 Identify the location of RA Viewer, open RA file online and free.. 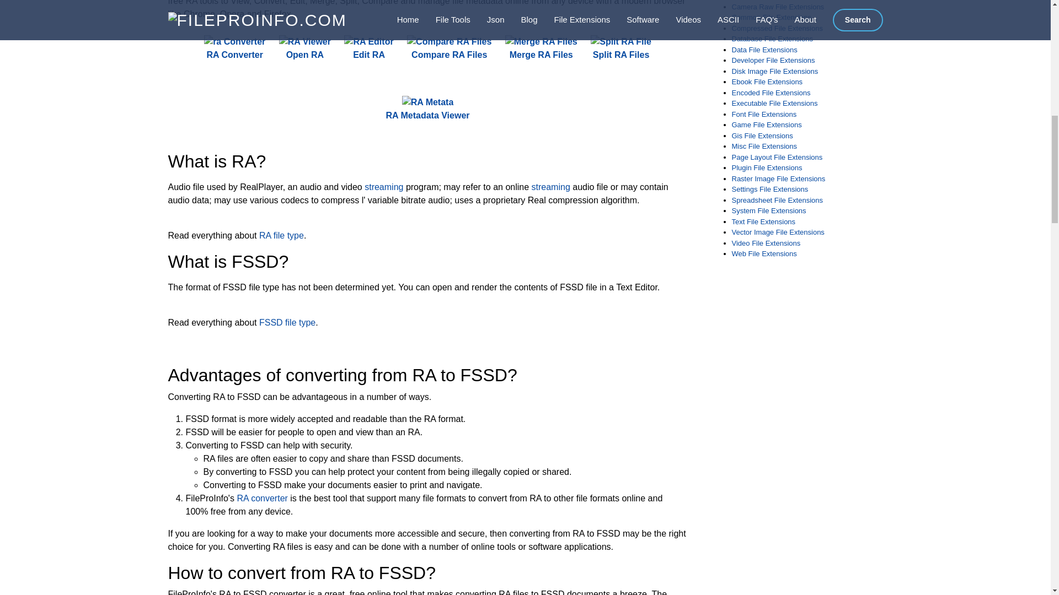
(304, 48).